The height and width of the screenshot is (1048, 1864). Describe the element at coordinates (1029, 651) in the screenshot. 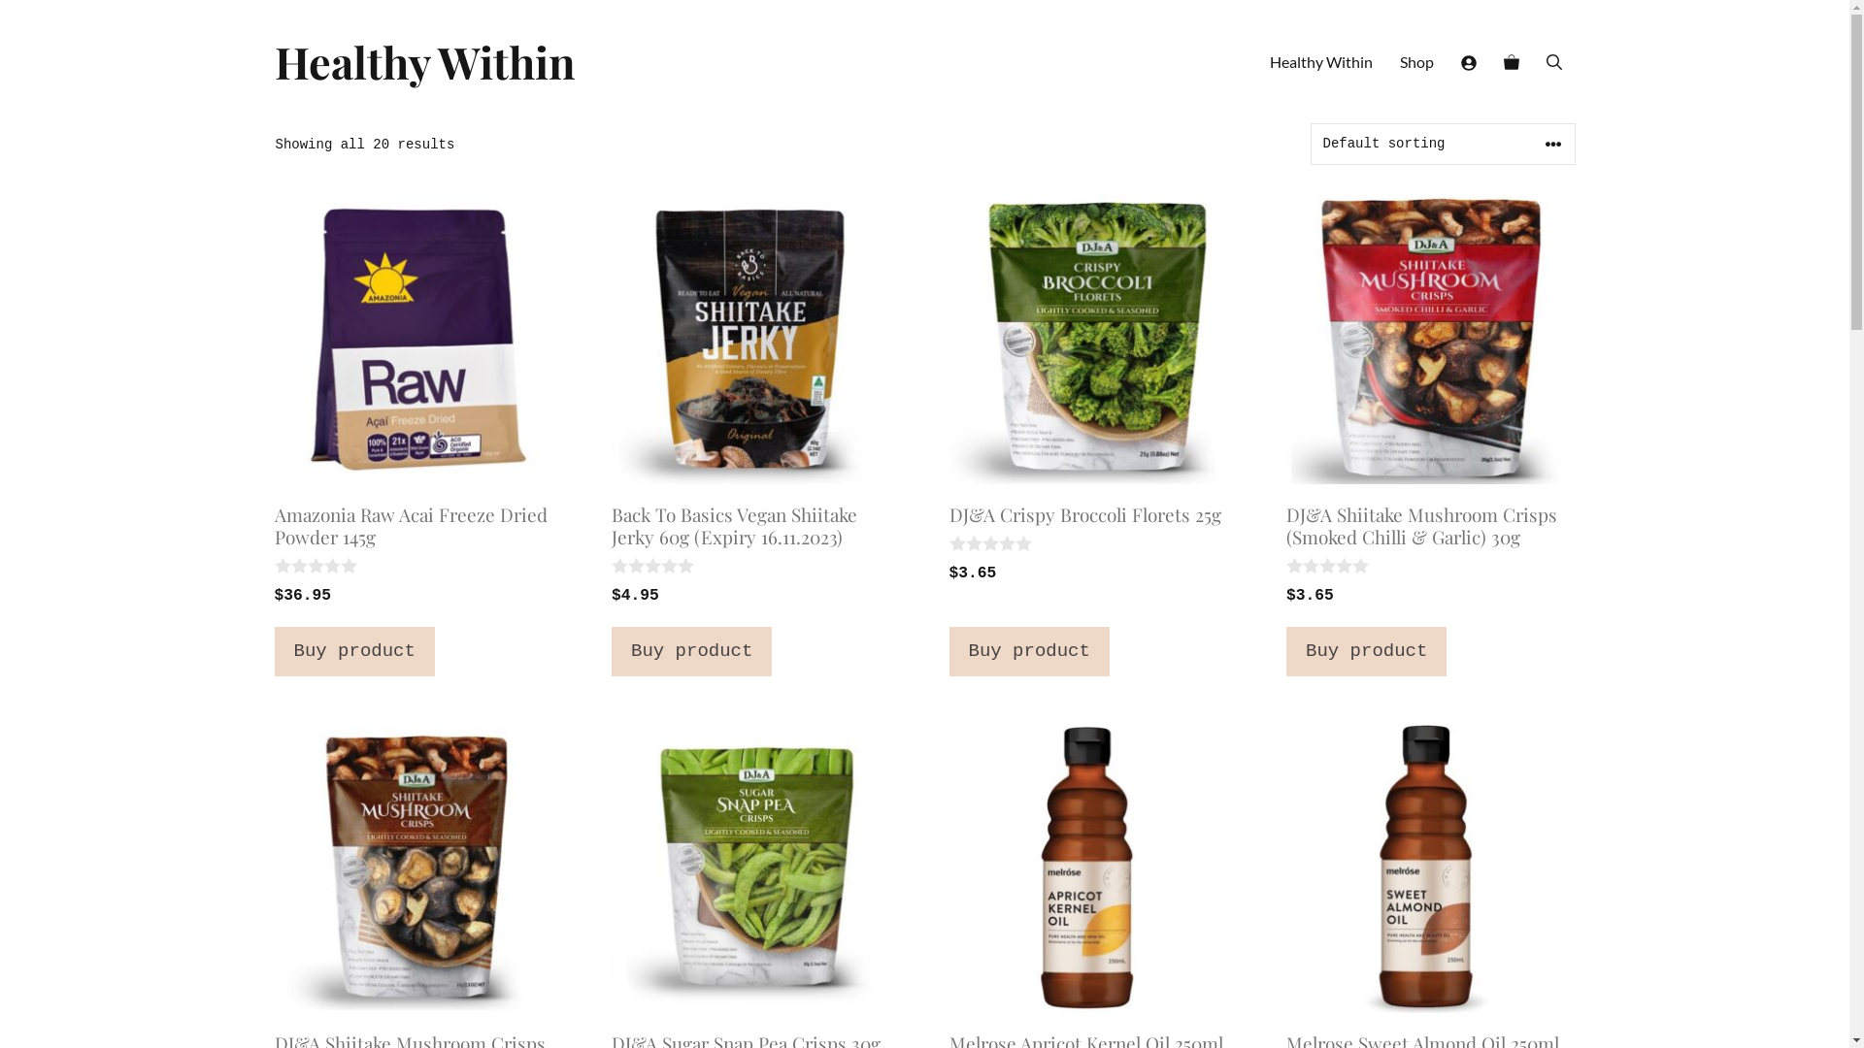

I see `Buy product` at that location.